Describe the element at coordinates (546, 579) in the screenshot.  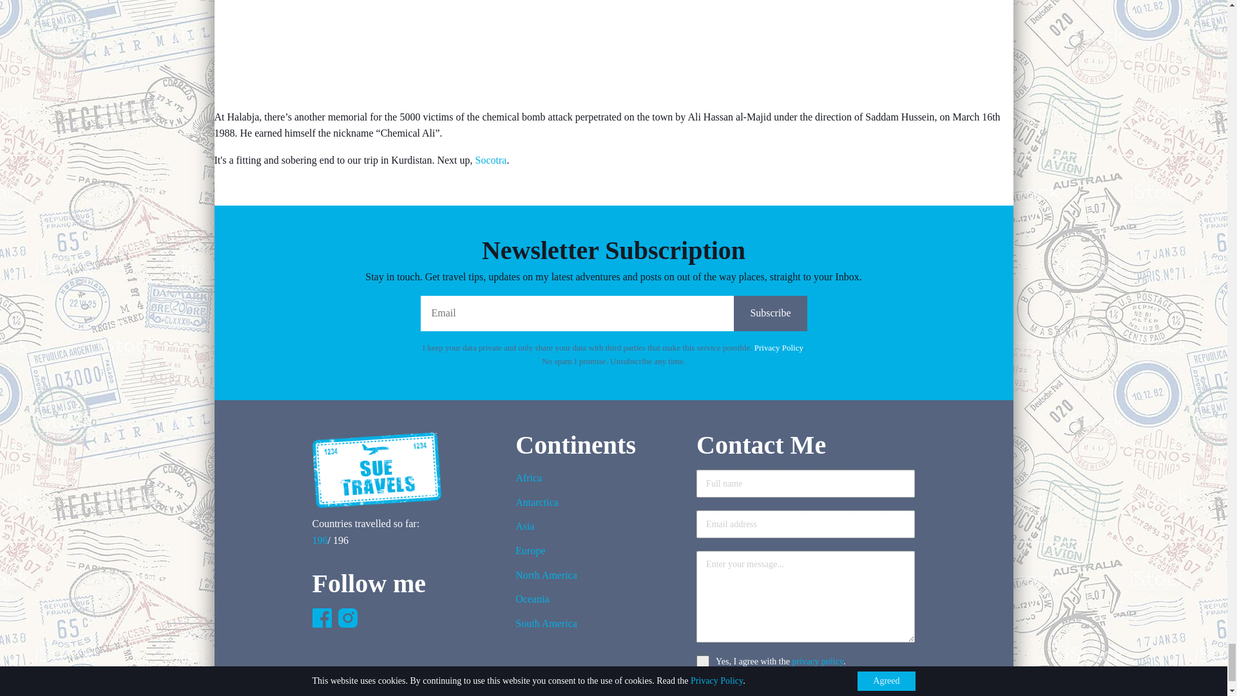
I see `North America` at that location.